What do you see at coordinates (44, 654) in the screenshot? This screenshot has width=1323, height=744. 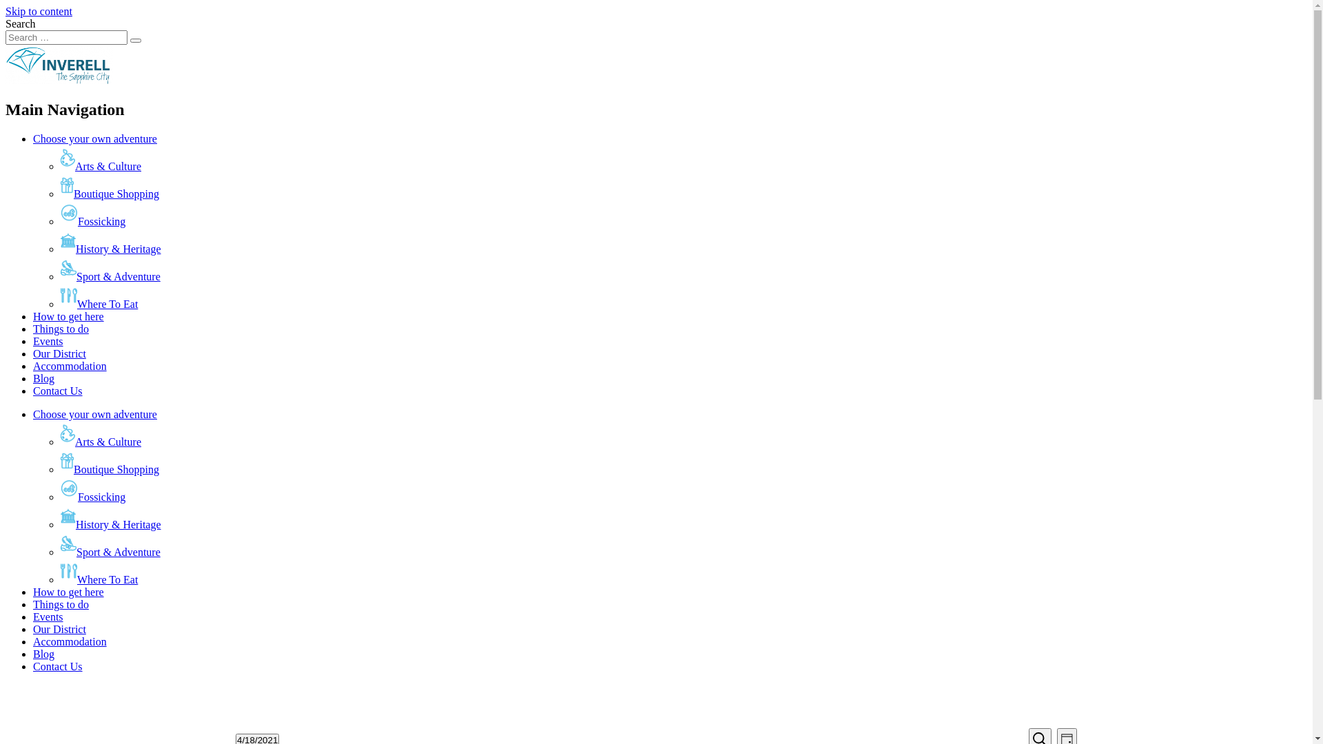 I see `Blog` at bounding box center [44, 654].